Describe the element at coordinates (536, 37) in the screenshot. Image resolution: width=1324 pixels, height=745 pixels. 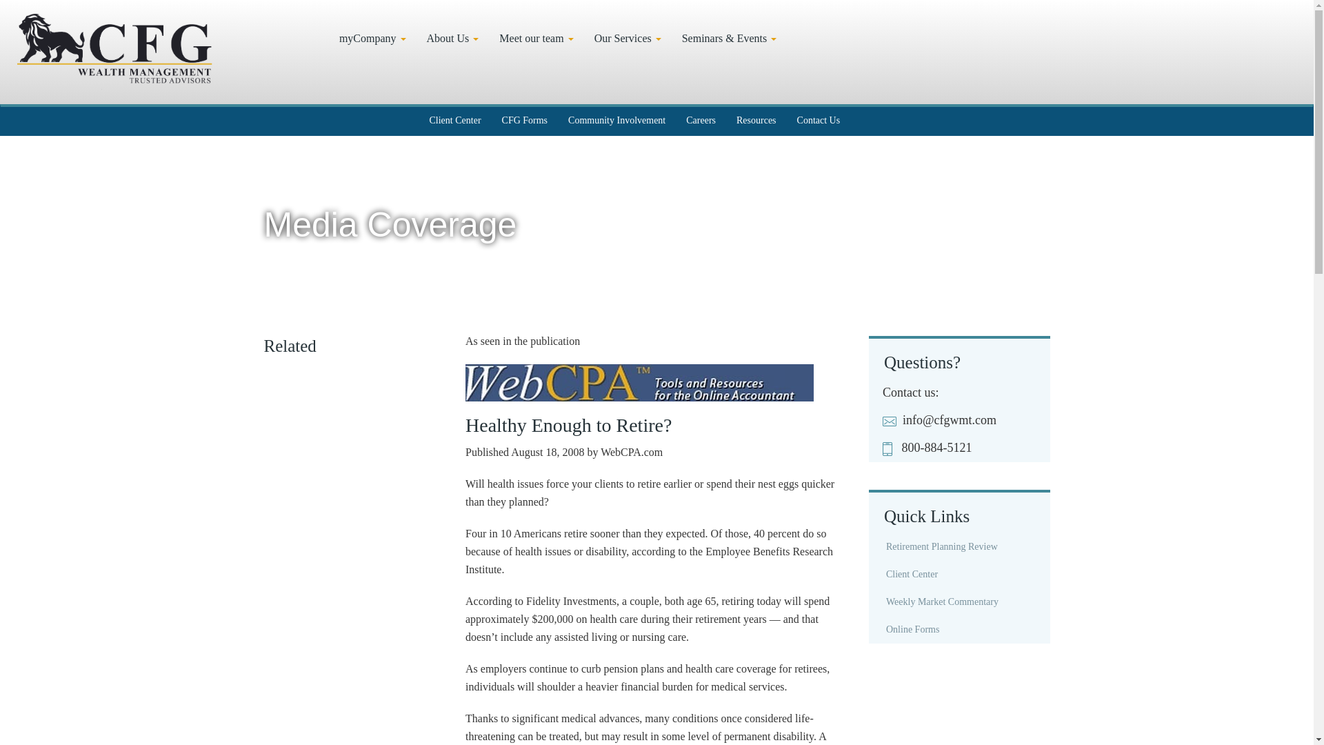
I see `Meet our team` at that location.